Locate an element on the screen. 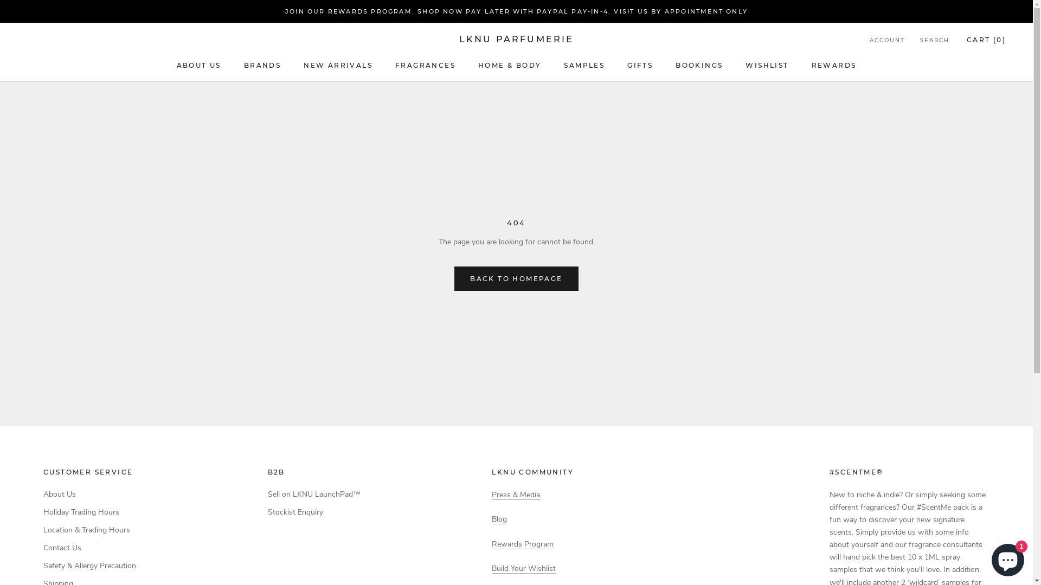 The width and height of the screenshot is (1041, 585). NEW ARRIVALS
NEW ARRIVALS is located at coordinates (338, 65).